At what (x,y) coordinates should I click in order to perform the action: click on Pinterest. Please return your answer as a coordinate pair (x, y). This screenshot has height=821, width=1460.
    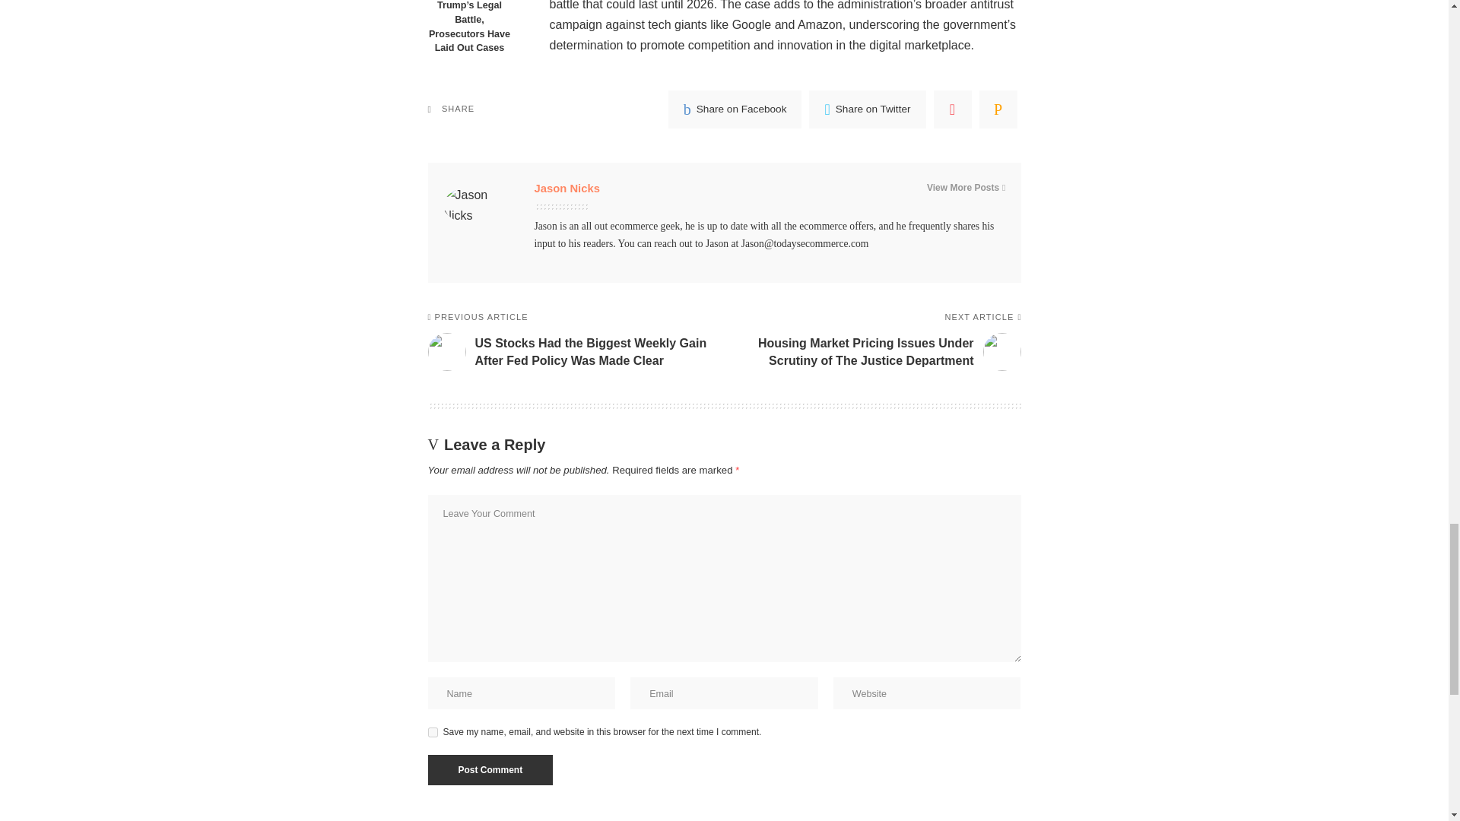
    Looking at the image, I should click on (953, 109).